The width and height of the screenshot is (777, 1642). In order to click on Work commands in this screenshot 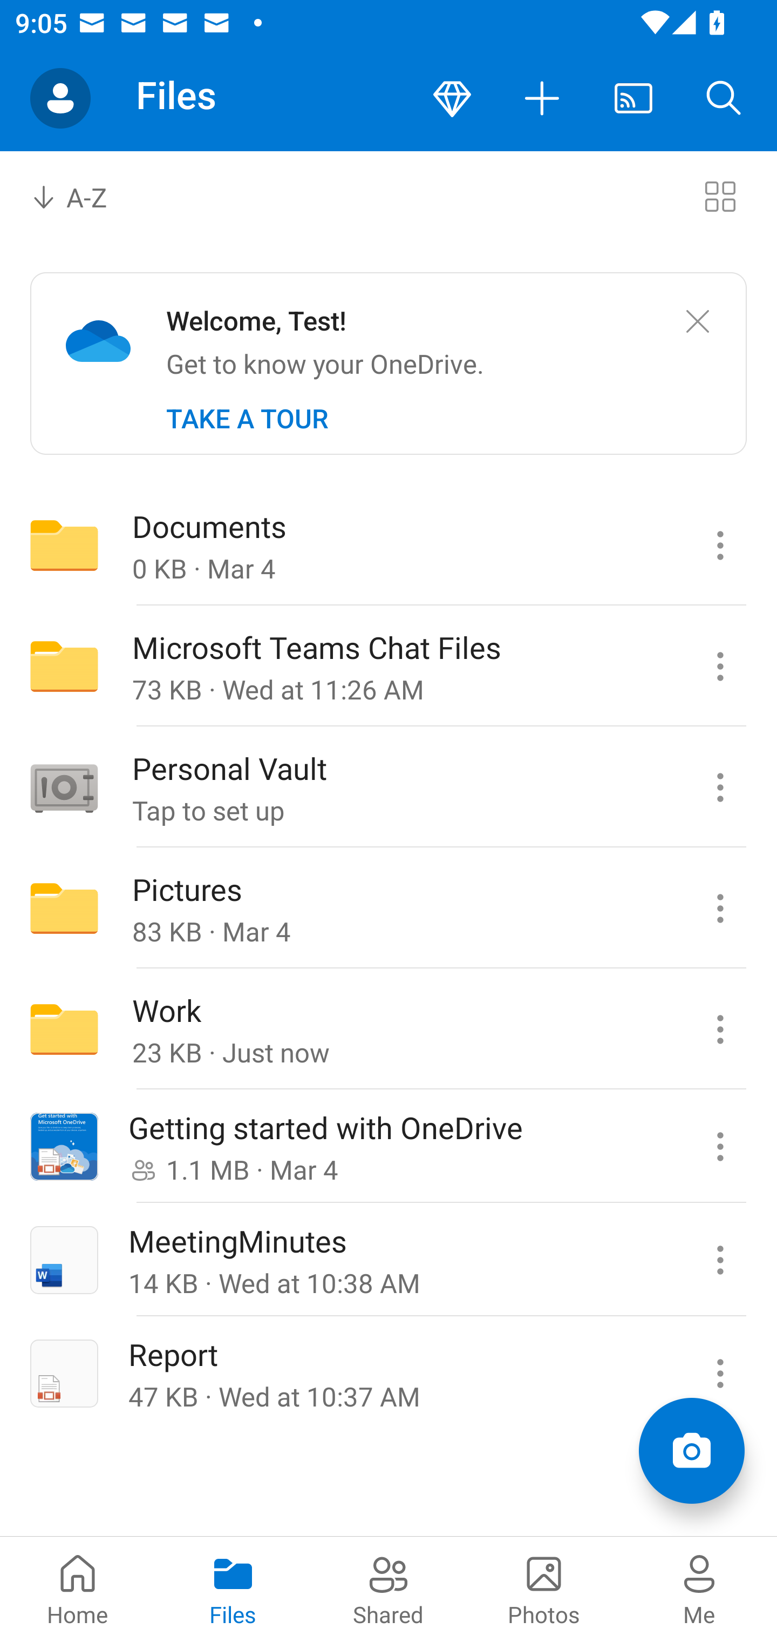, I will do `click(720, 1029)`.